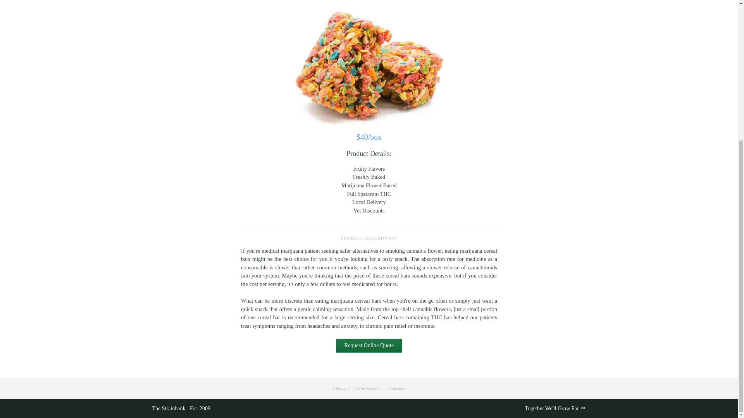 The image size is (744, 418). I want to click on Click Here, so click(369, 345).